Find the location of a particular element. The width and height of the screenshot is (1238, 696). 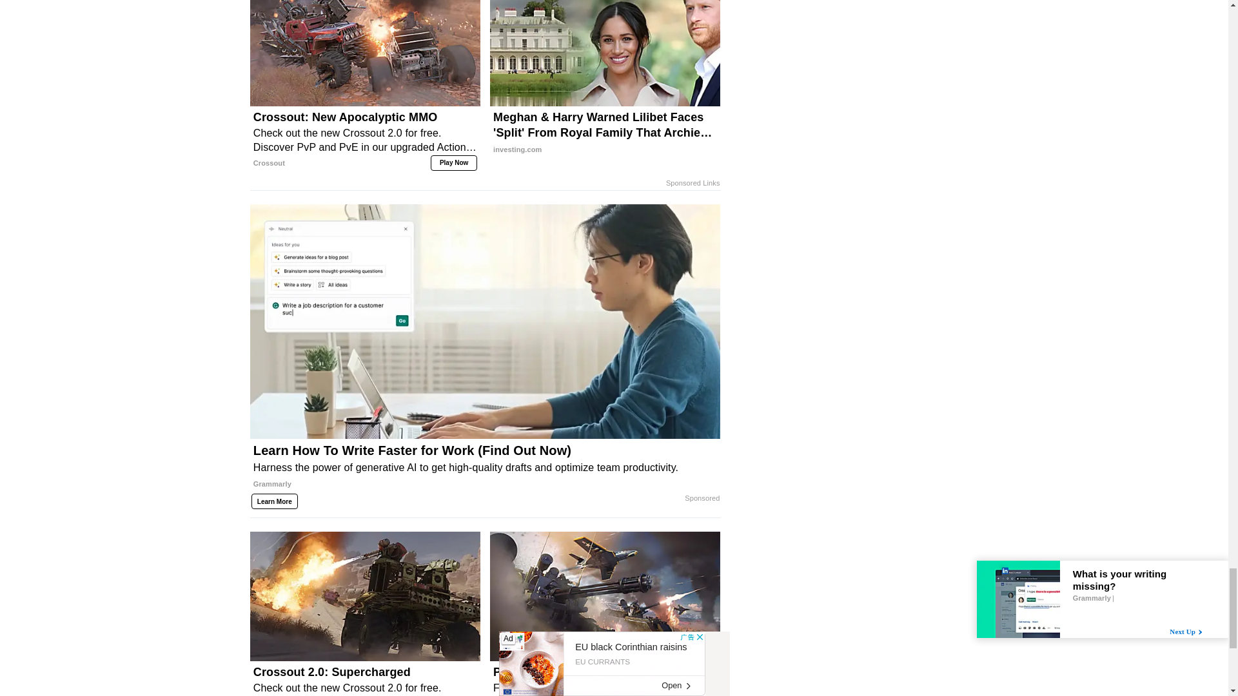

Play Now is located at coordinates (454, 162).